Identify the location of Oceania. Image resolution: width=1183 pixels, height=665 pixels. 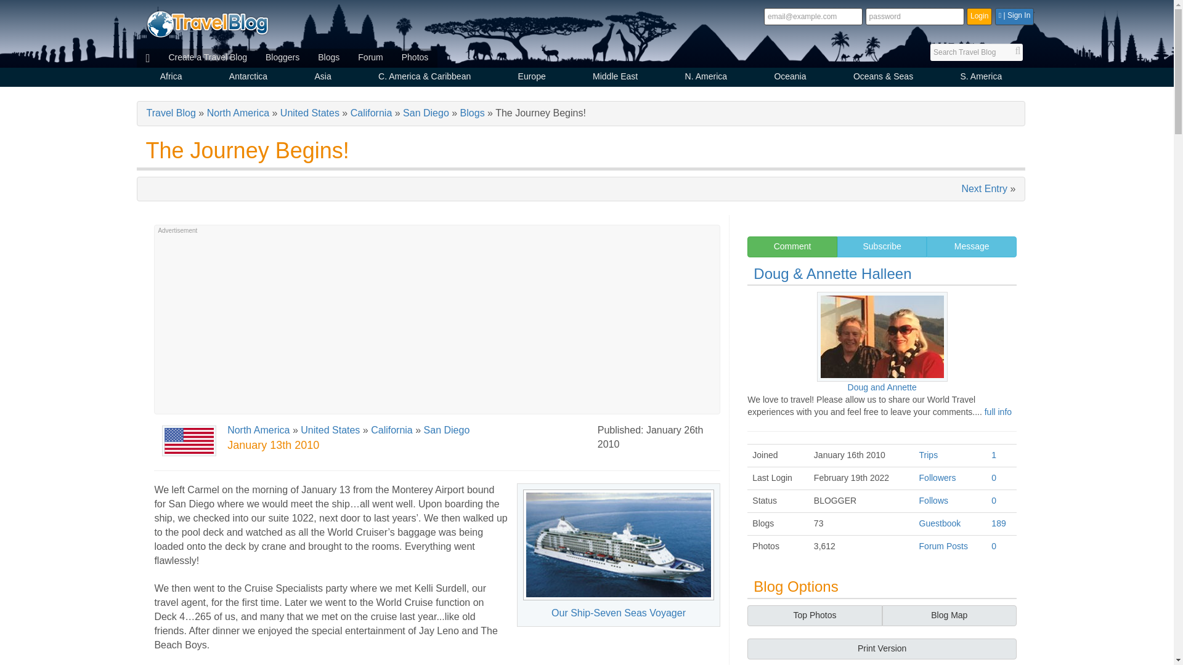
(790, 78).